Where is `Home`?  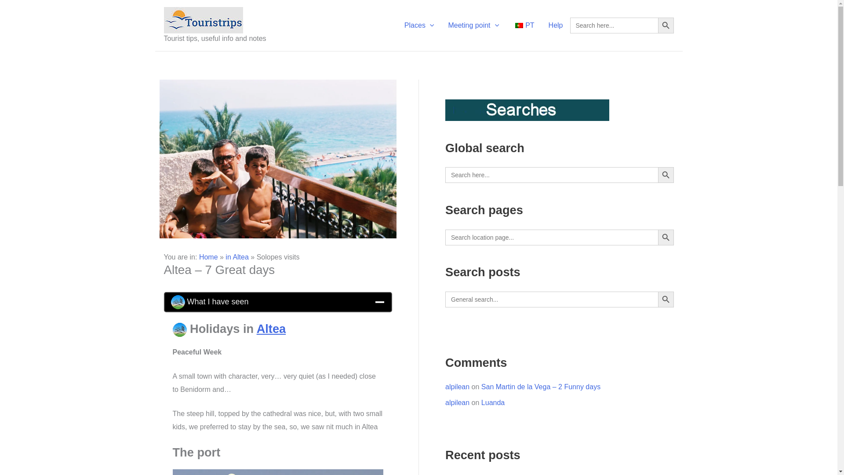 Home is located at coordinates (208, 257).